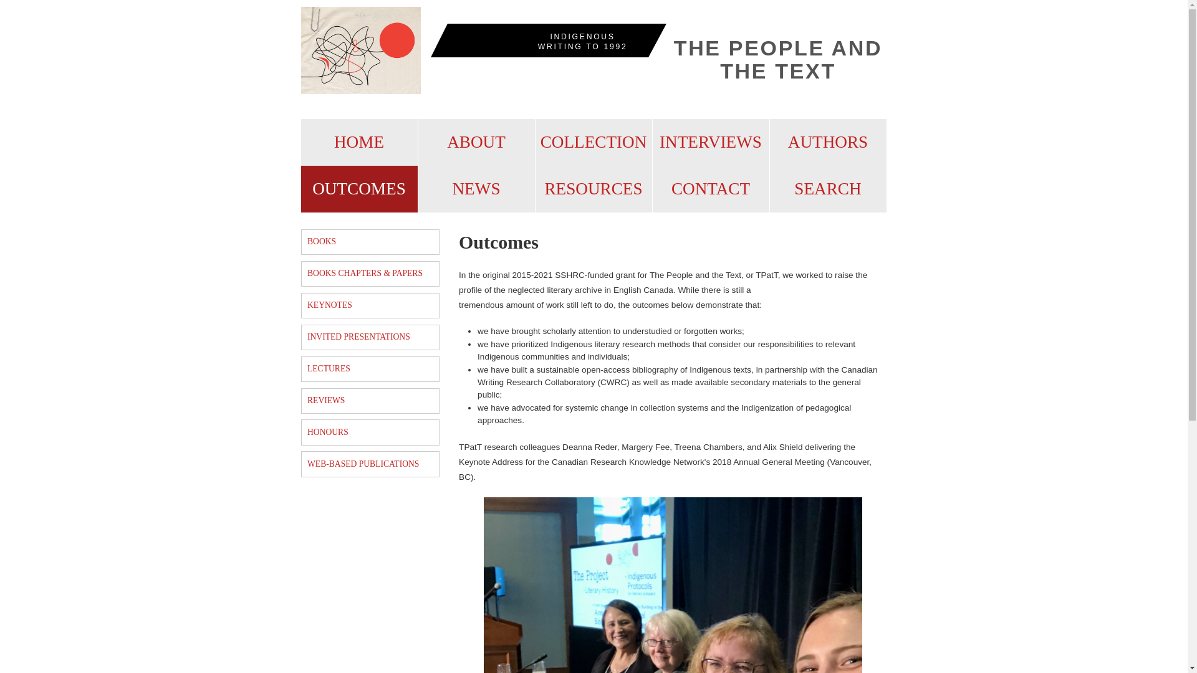 Image resolution: width=1197 pixels, height=673 pixels. What do you see at coordinates (711, 189) in the screenshot?
I see `CONTACT` at bounding box center [711, 189].